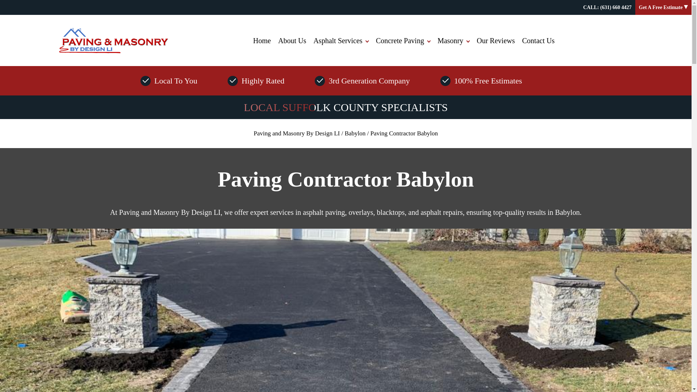 This screenshot has height=392, width=697. Describe the element at coordinates (355, 133) in the screenshot. I see `Babylon` at that location.